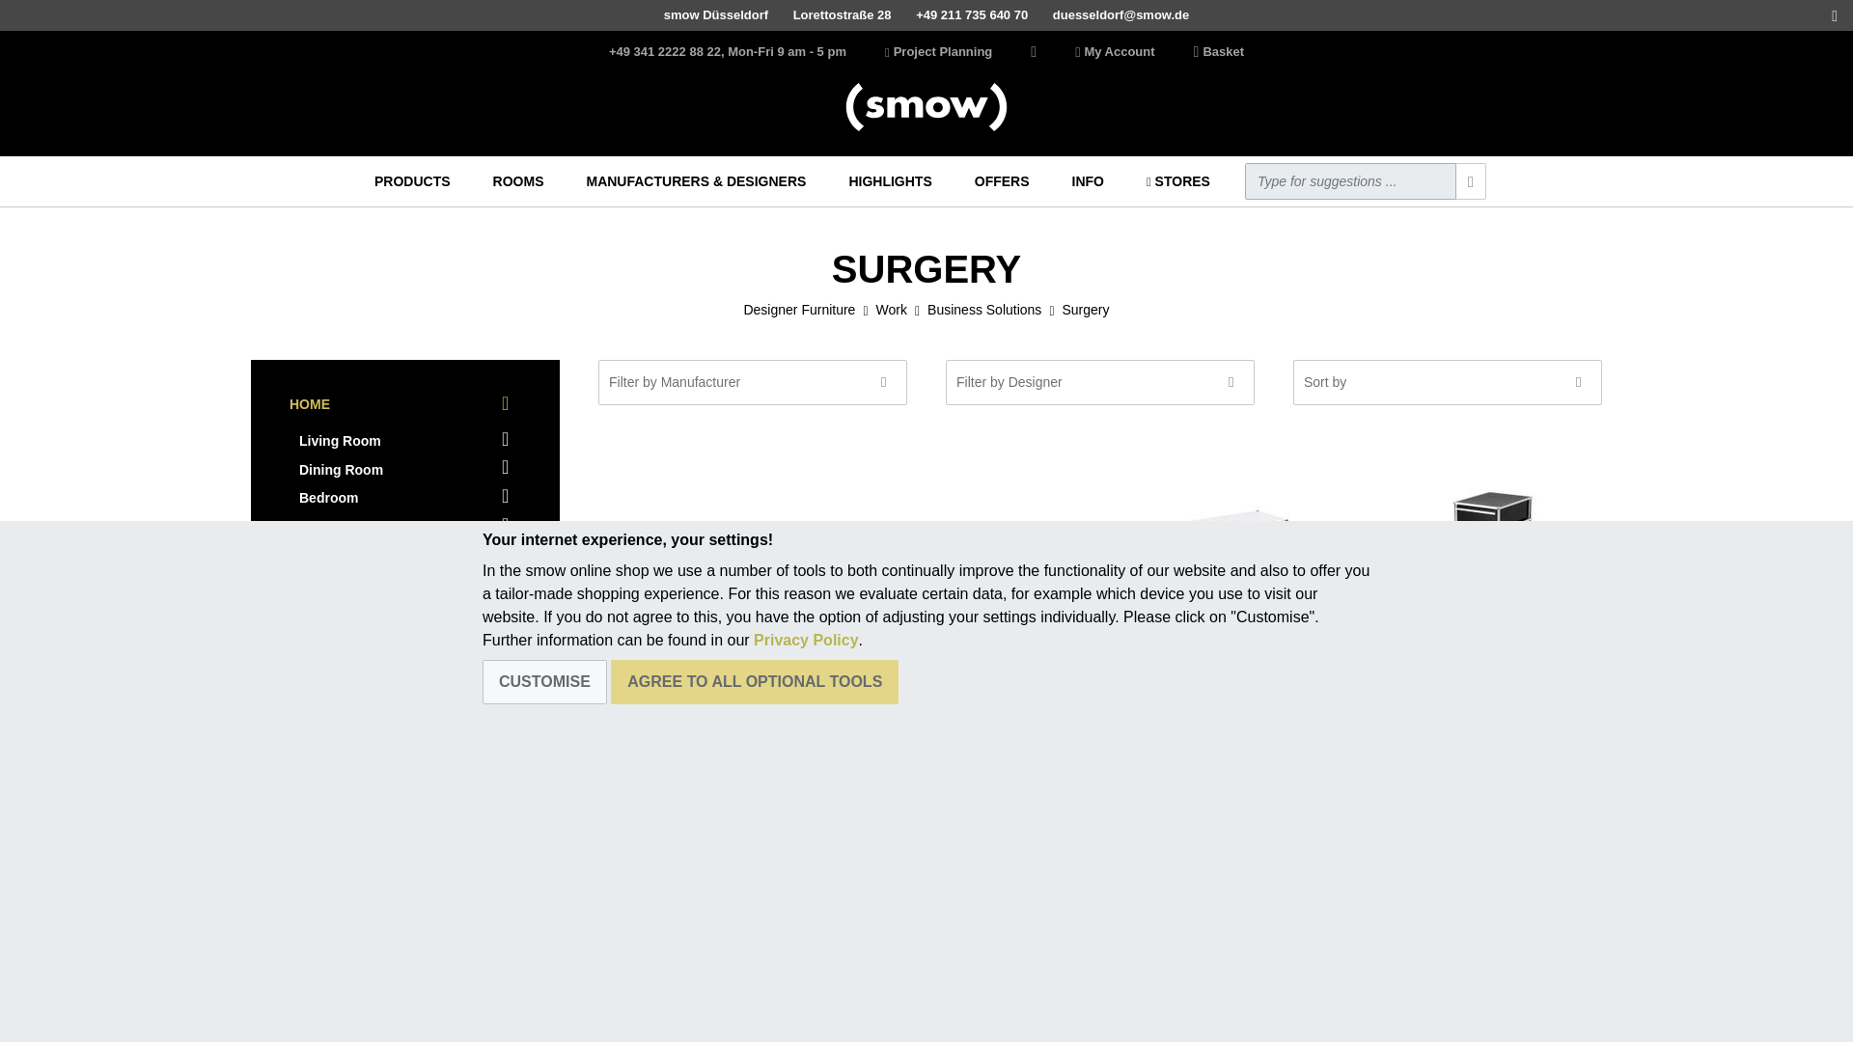  I want to click on Privacy Policy, so click(807, 639).